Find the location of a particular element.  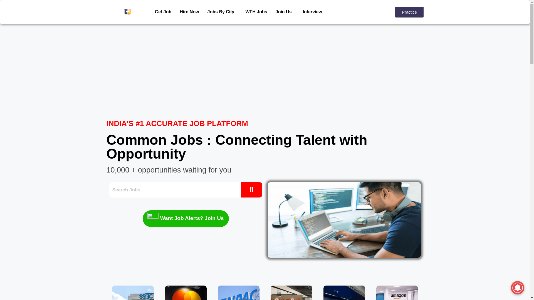

Hire Now is located at coordinates (189, 12).